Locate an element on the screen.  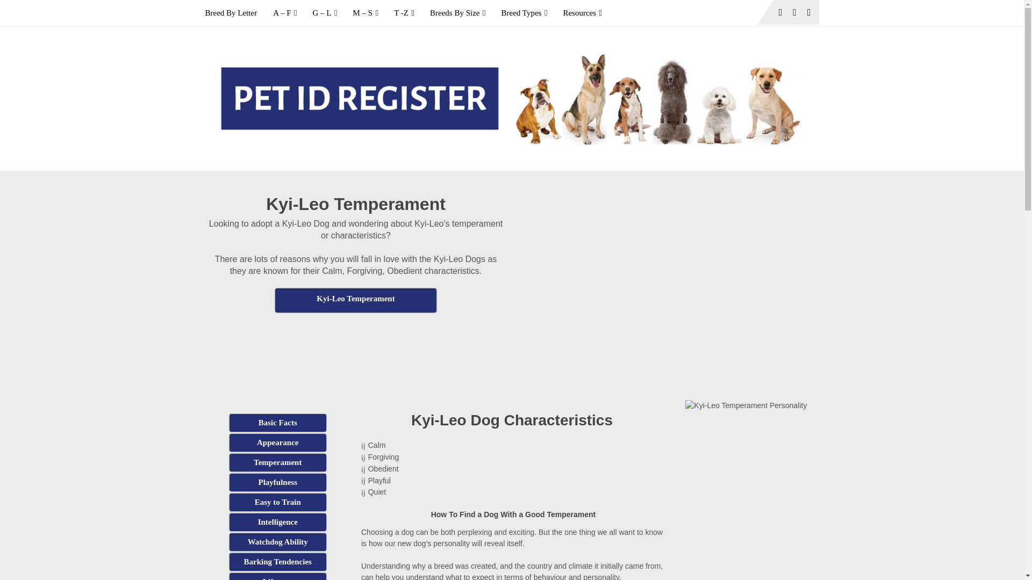
Are Kyi-Leo Dogs Easy to Train? is located at coordinates (277, 502).